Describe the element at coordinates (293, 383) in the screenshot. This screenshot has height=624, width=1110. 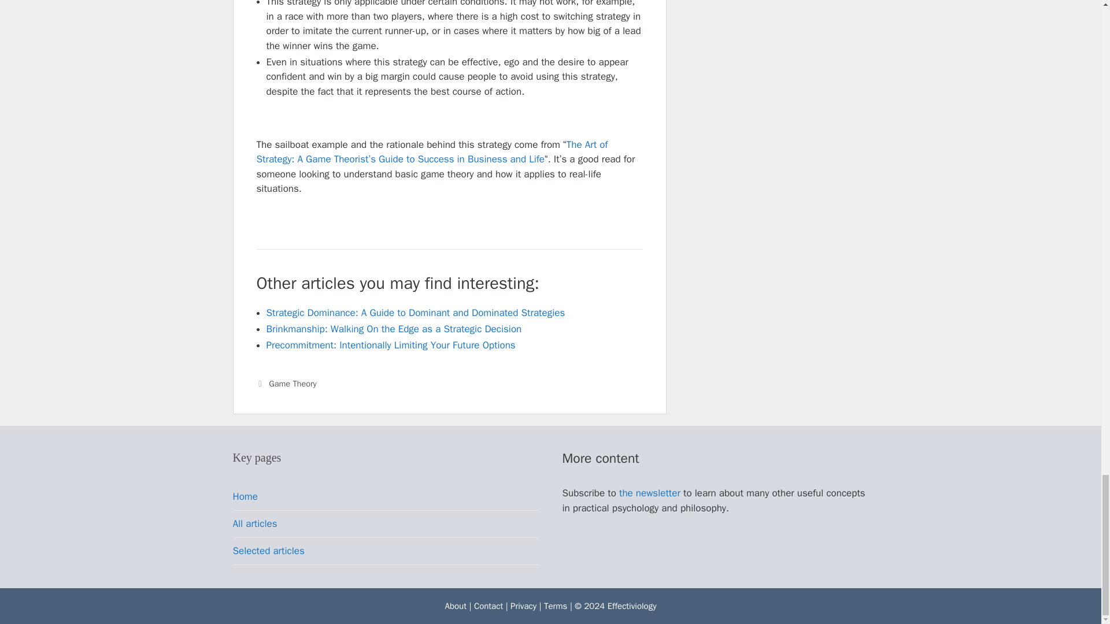
I see `Game Theory` at that location.